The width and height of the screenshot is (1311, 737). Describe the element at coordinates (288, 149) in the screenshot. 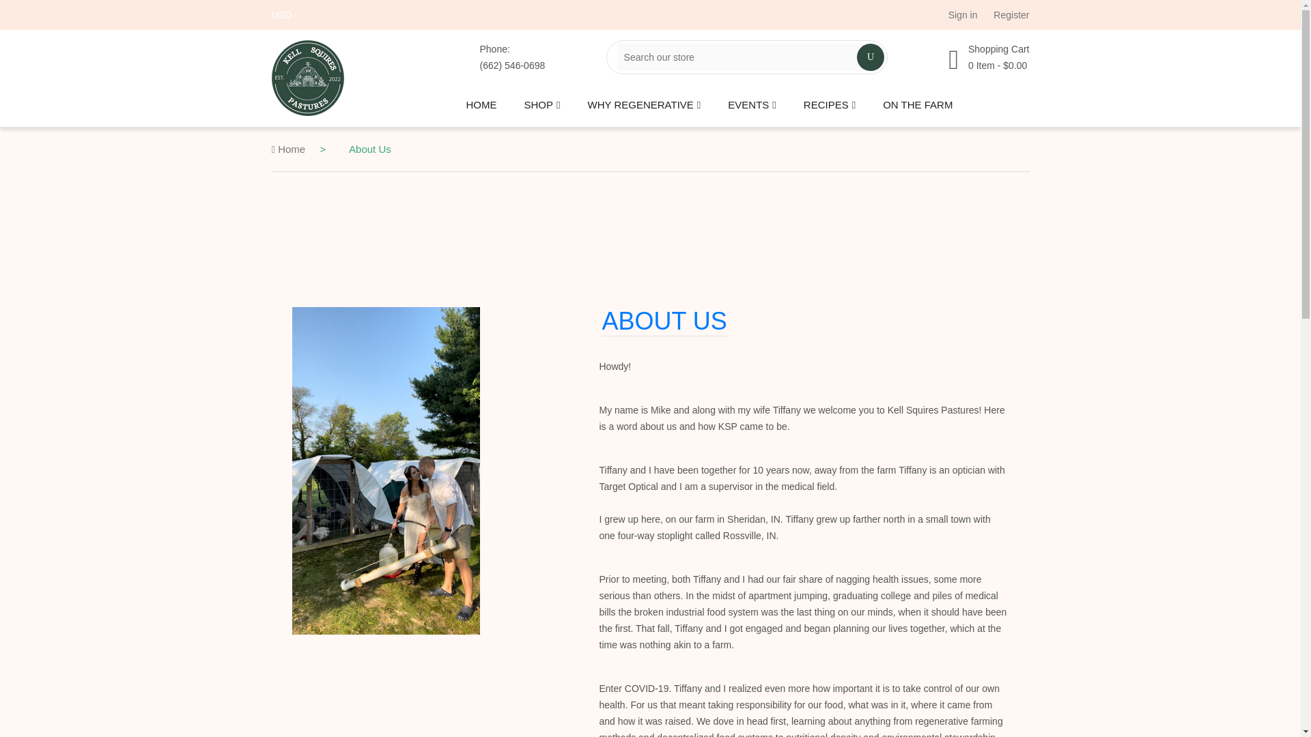

I see `Home` at that location.